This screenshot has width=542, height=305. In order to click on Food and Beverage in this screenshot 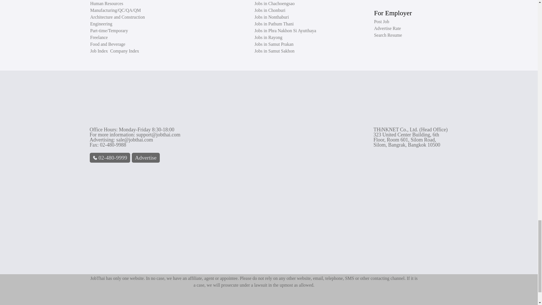, I will do `click(108, 44)`.